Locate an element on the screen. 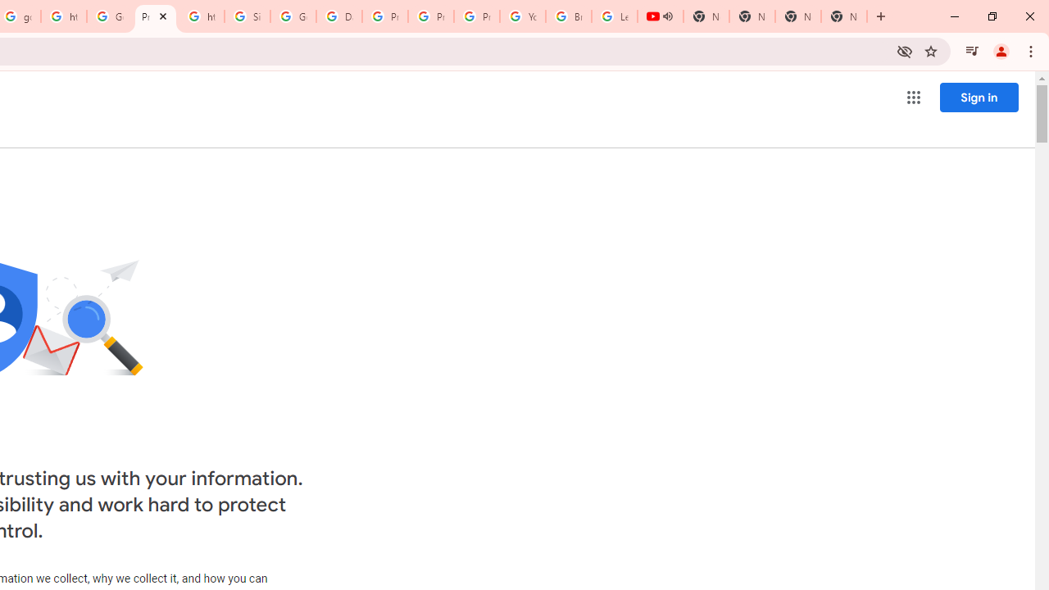 Image resolution: width=1049 pixels, height=590 pixels. YouTube is located at coordinates (523, 16).